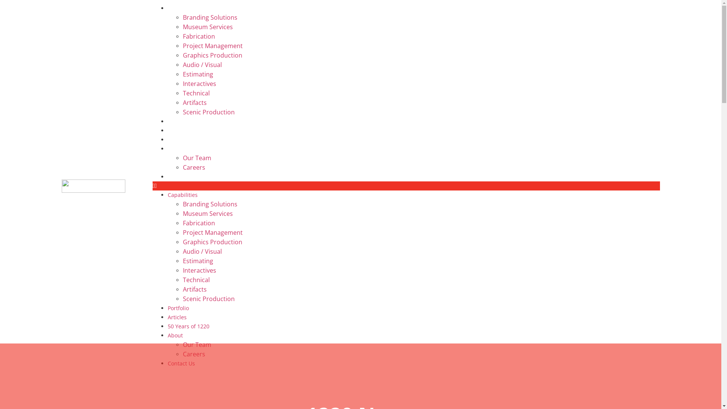  I want to click on Capabilities, so click(183, 8).